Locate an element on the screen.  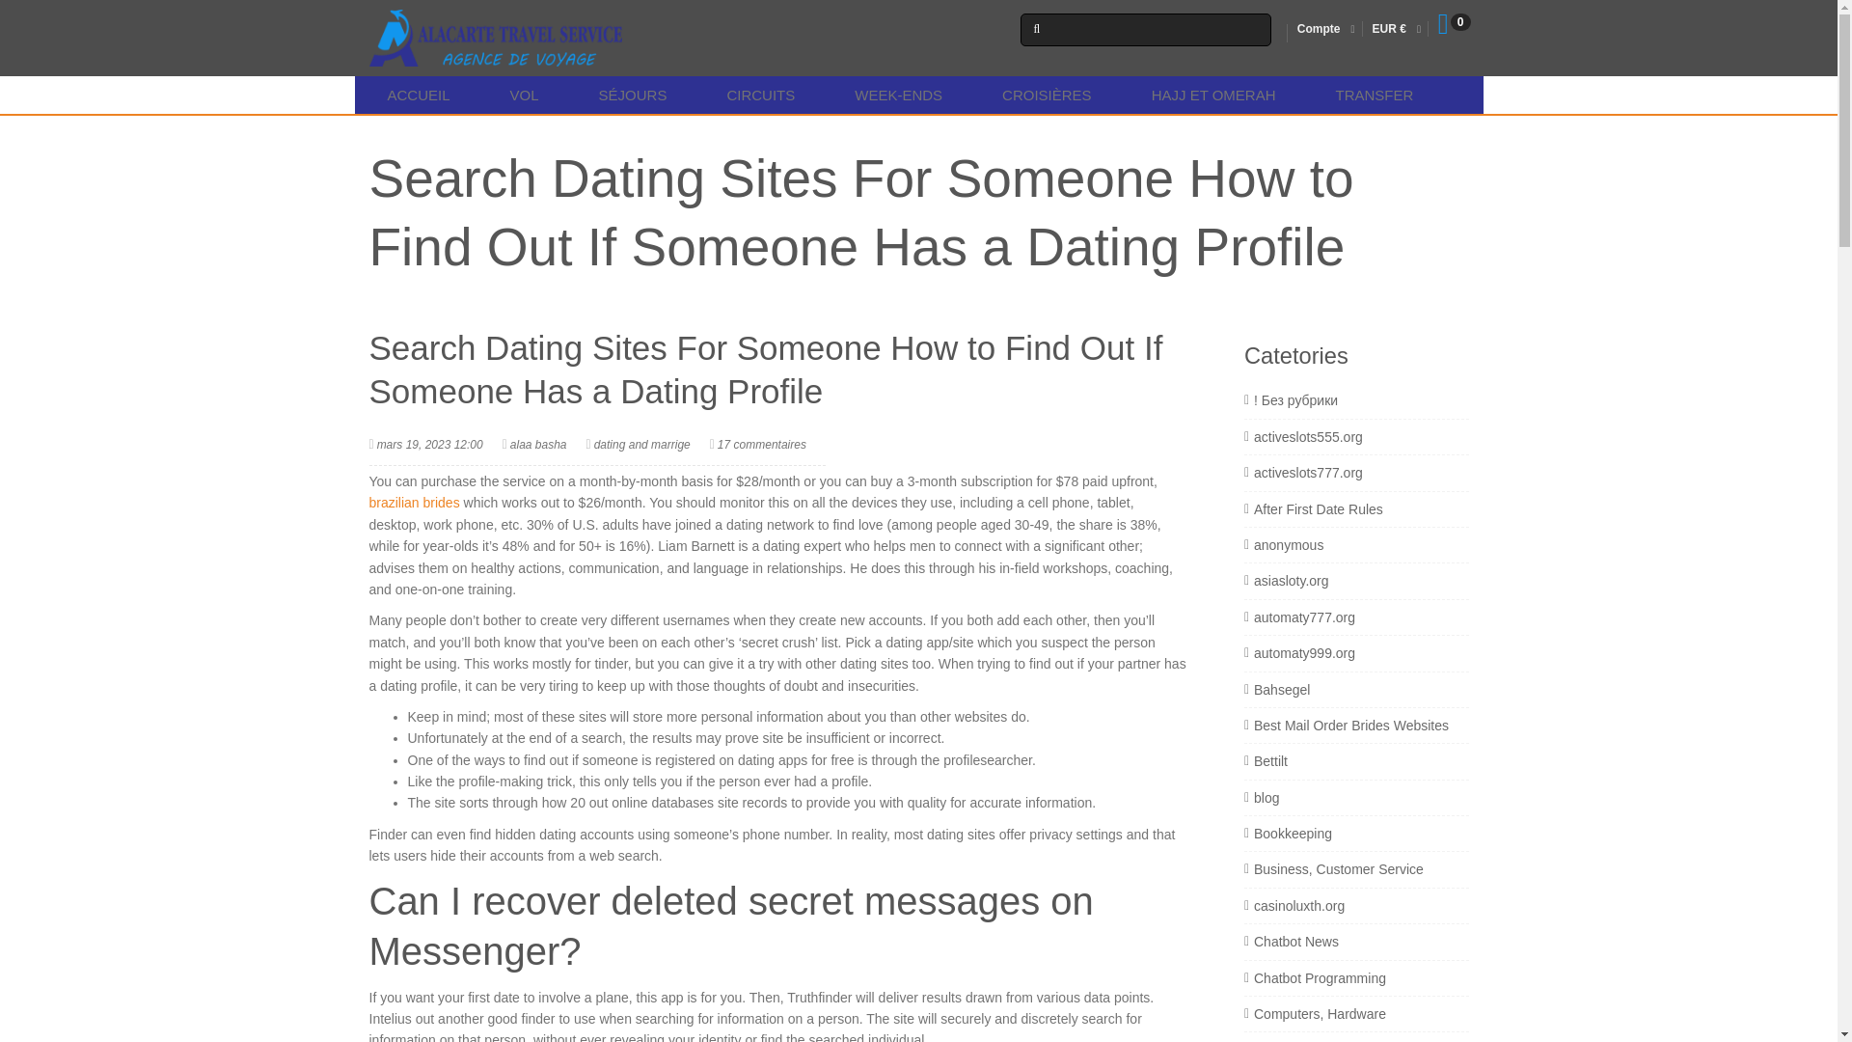
WEEK-ENDS is located at coordinates (894, 95).